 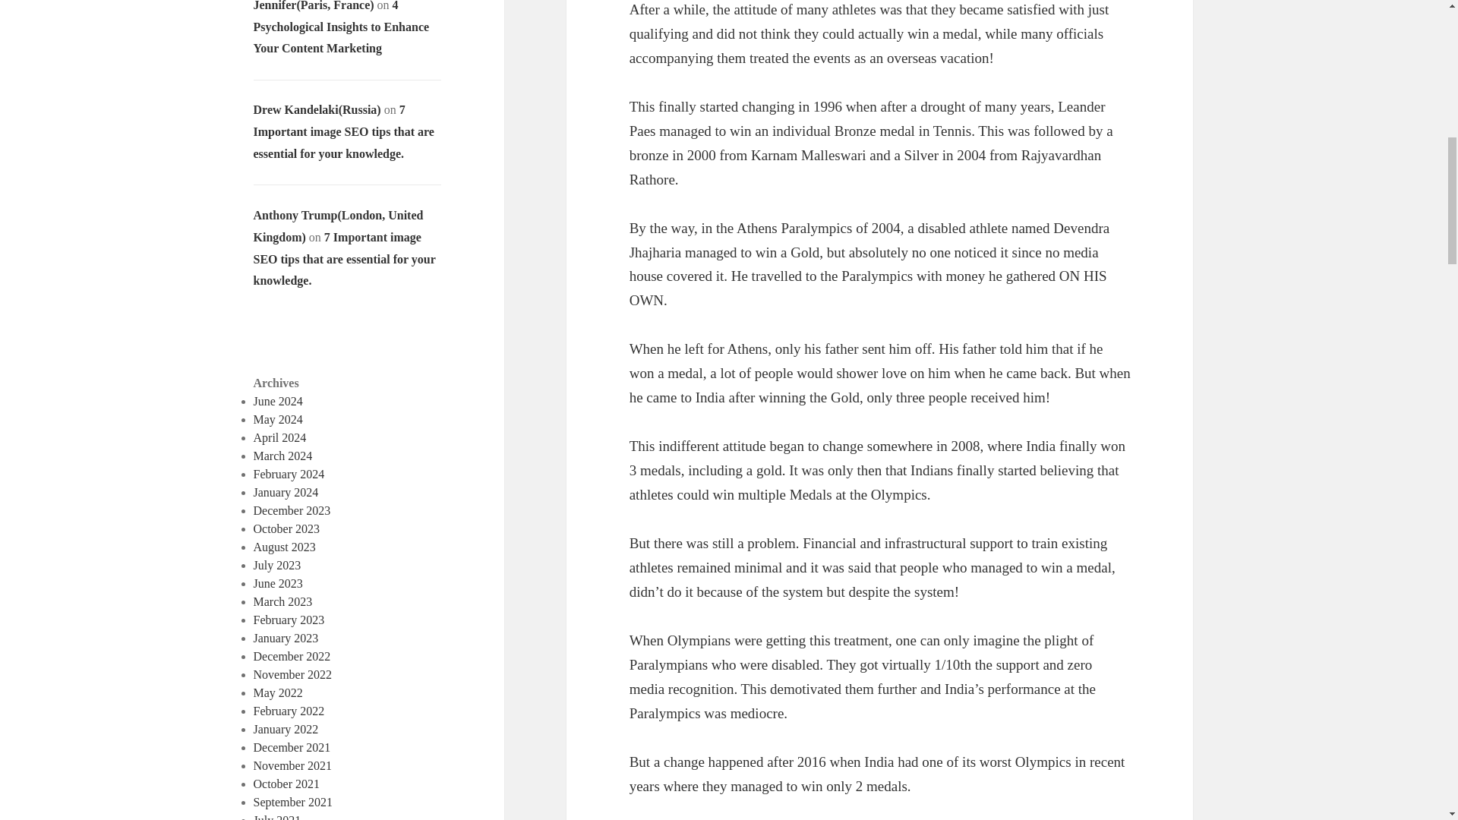 I want to click on February 2023, so click(x=289, y=620).